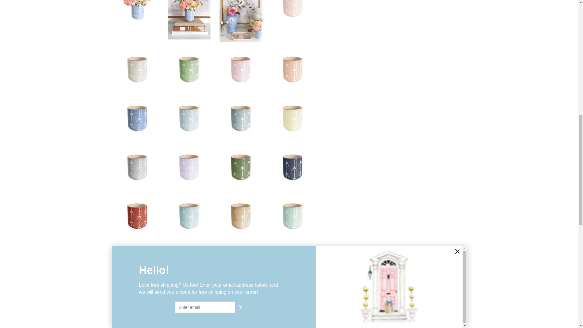 The image size is (583, 328). Describe the element at coordinates (241, 118) in the screenshot. I see `Bow Stripe Vase with 22K Gold Accent` at that location.